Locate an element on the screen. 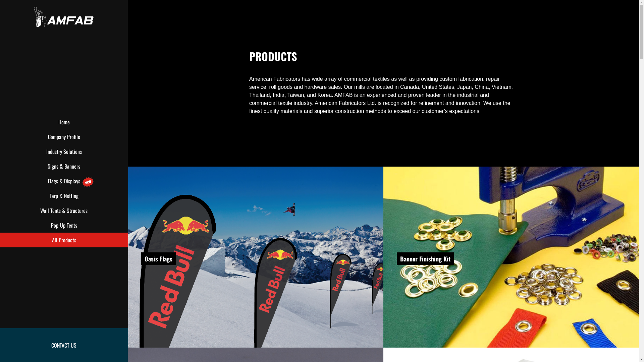 The image size is (644, 362). All Products is located at coordinates (64, 240).